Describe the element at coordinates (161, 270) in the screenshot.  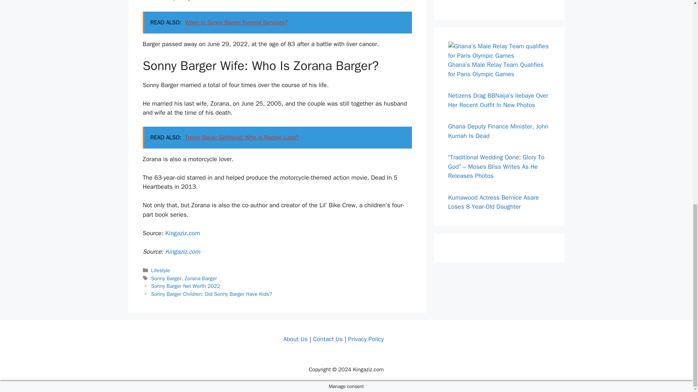
I see `Lifestyle` at that location.